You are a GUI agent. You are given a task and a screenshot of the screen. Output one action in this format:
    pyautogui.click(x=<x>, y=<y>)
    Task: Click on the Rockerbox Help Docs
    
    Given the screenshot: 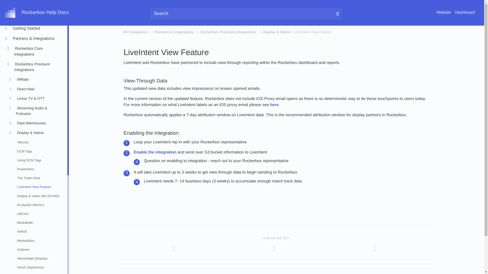 What is the action you would take?
    pyautogui.click(x=37, y=13)
    